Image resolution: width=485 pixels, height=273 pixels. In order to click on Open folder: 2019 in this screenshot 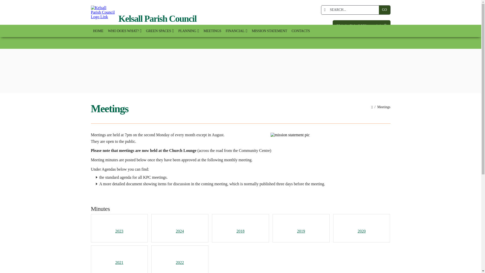, I will do `click(301, 226)`.